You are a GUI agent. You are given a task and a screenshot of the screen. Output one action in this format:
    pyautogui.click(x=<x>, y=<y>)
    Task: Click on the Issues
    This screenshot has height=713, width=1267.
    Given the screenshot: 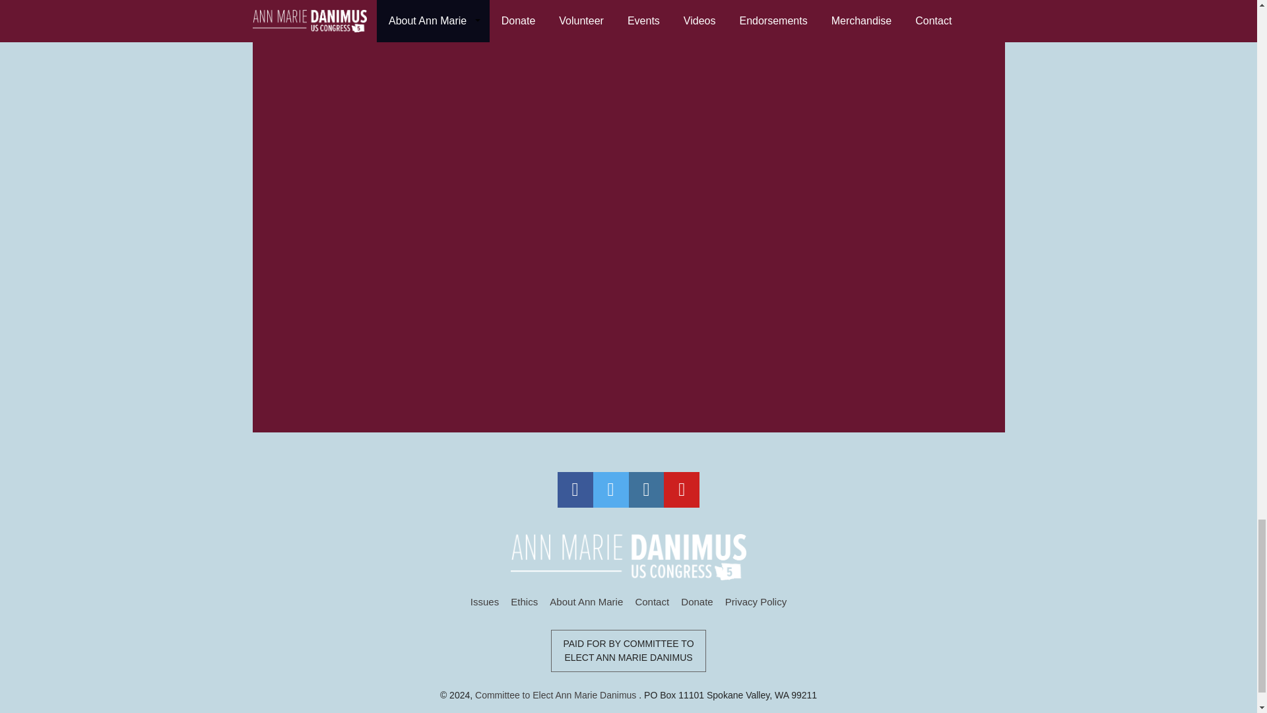 What is the action you would take?
    pyautogui.click(x=484, y=601)
    